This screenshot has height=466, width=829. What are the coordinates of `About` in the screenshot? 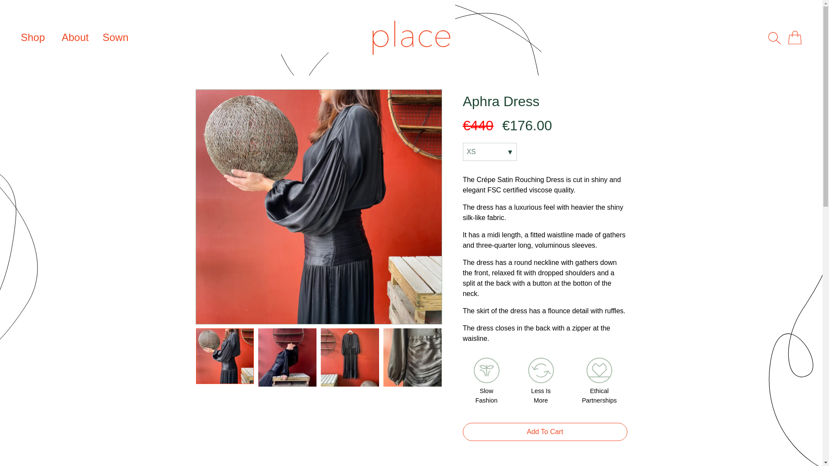 It's located at (75, 37).